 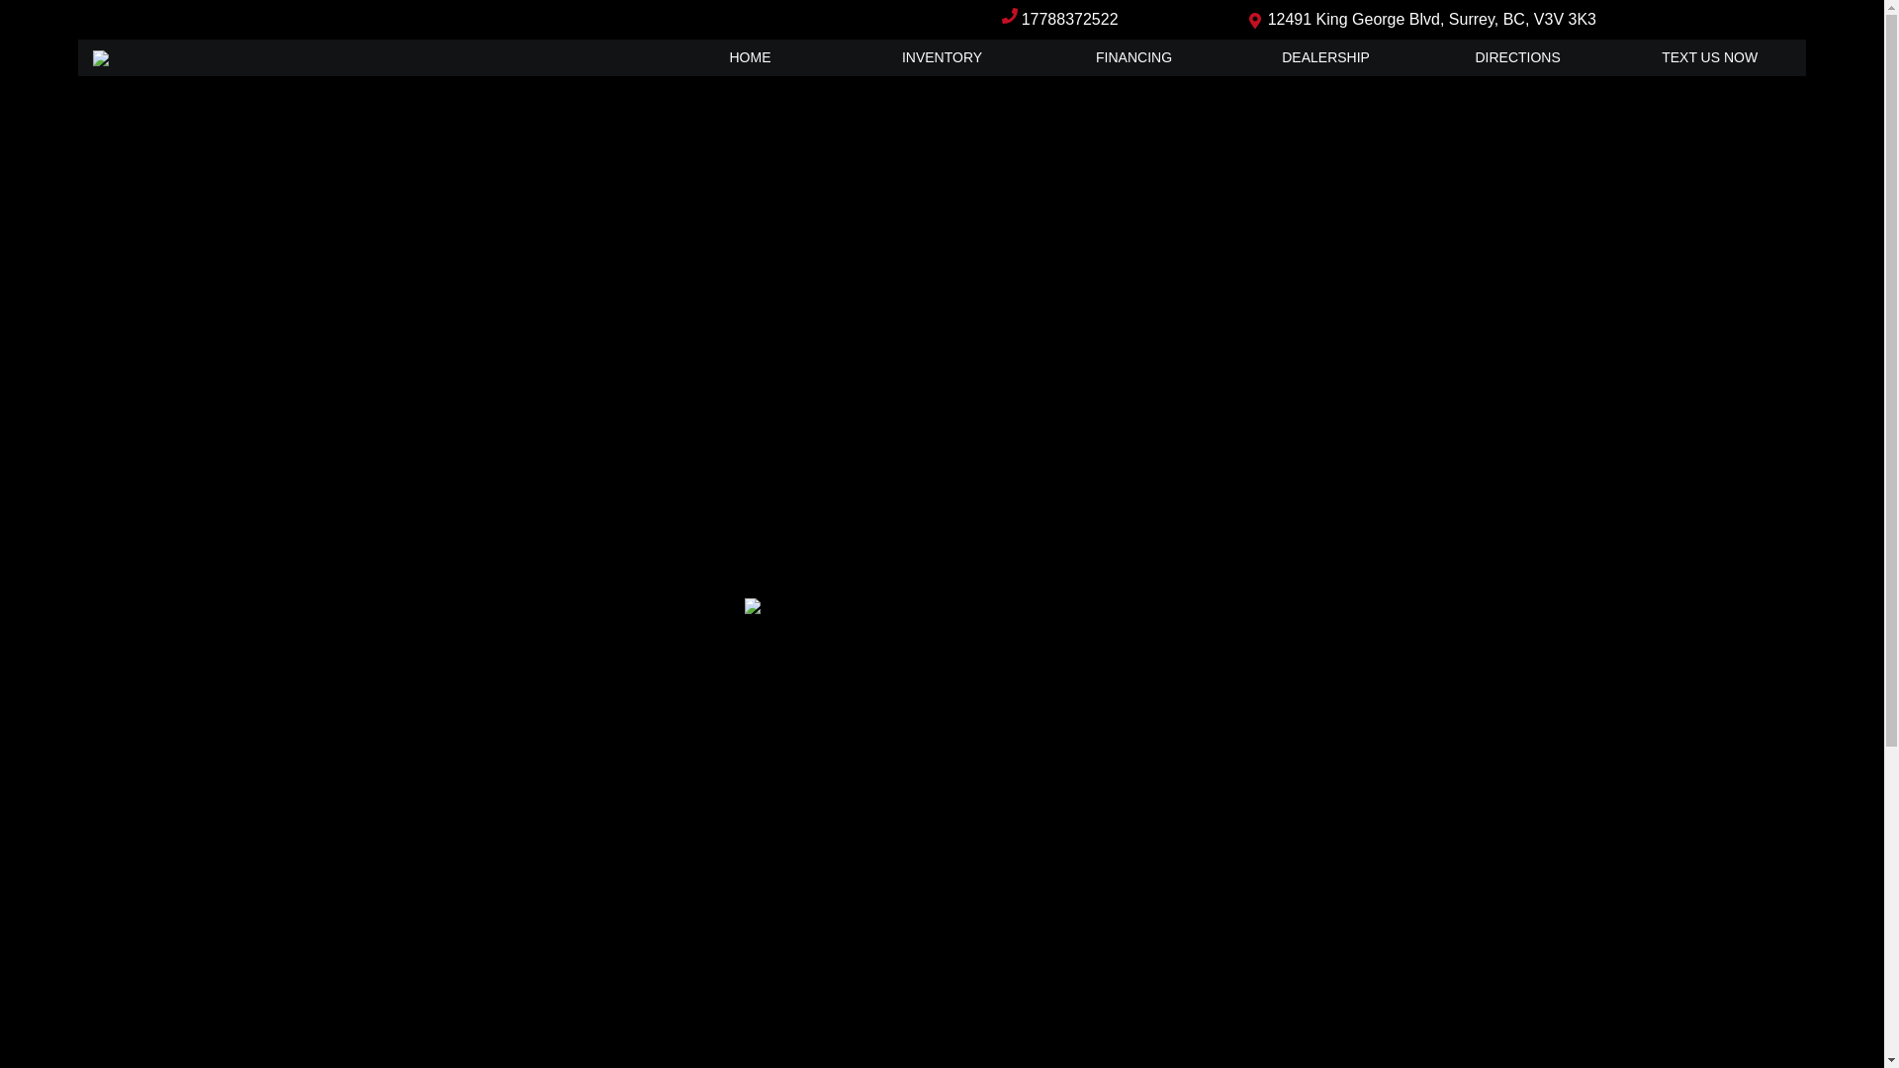 I want to click on INVENTORY, so click(x=943, y=57).